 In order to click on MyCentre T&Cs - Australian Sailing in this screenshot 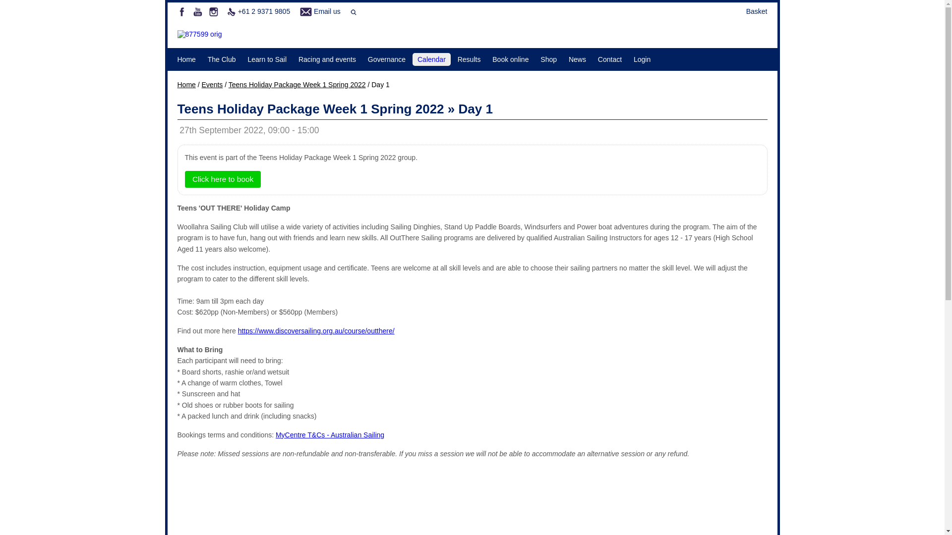, I will do `click(330, 435)`.